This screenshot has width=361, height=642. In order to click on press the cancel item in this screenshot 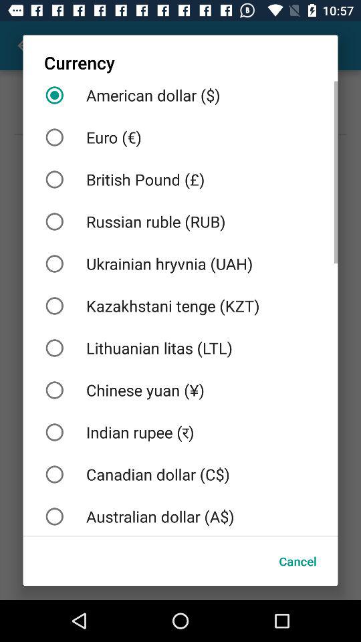, I will do `click(297, 560)`.